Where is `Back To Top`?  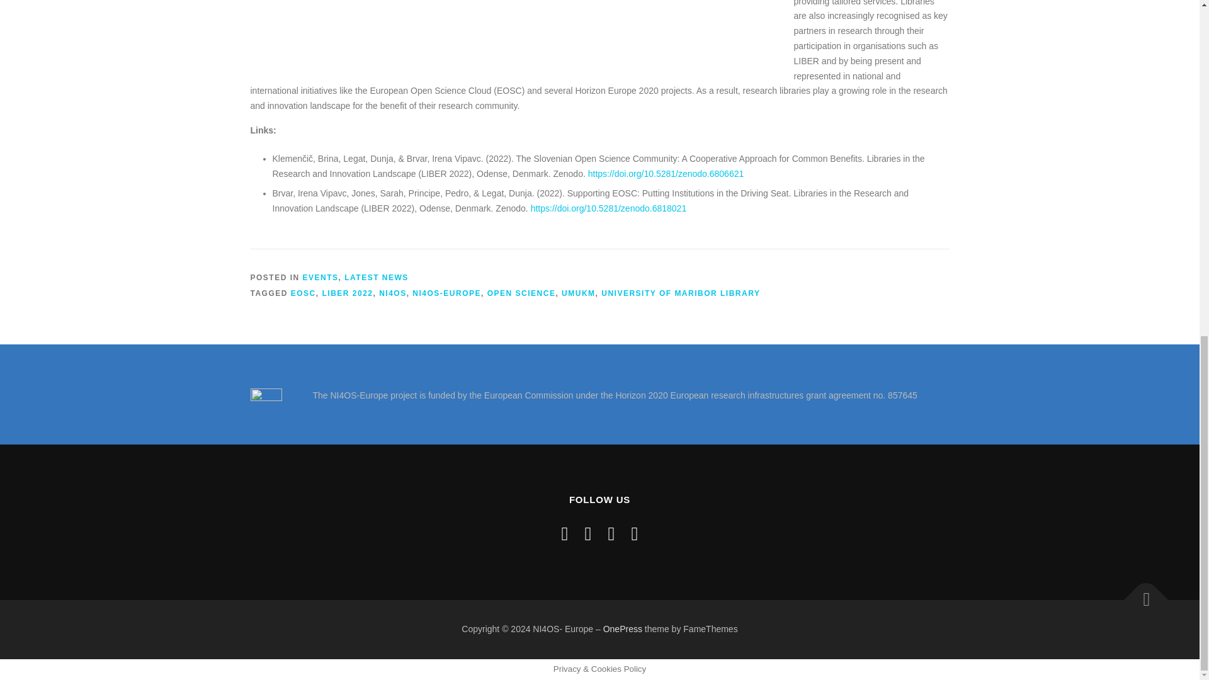 Back To Top is located at coordinates (1140, 593).